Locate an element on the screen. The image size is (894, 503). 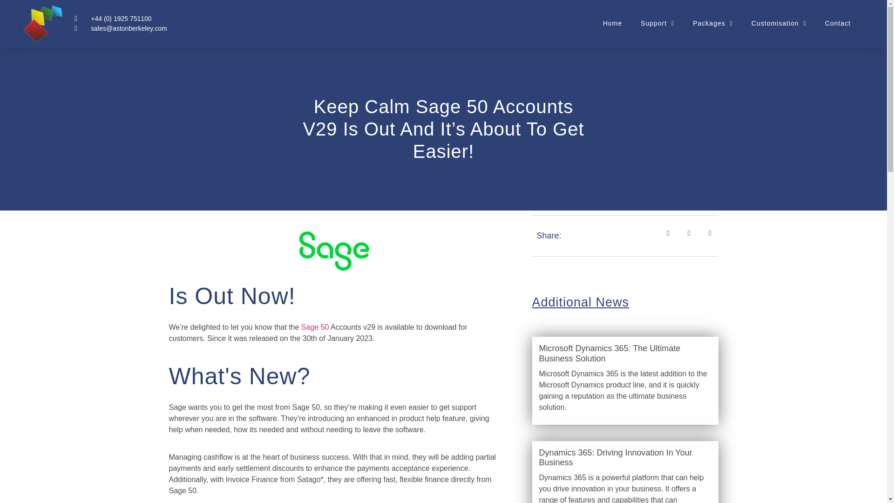
Support is located at coordinates (630, 28).